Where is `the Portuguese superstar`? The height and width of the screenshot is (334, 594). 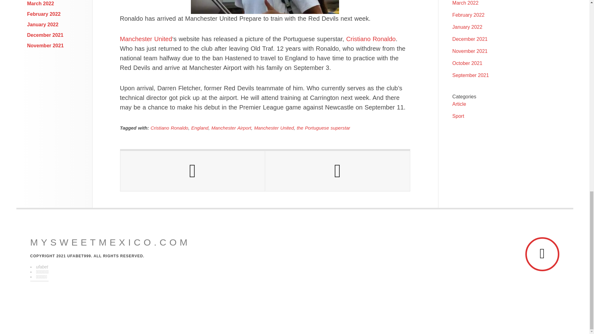
the Portuguese superstar is located at coordinates (323, 128).